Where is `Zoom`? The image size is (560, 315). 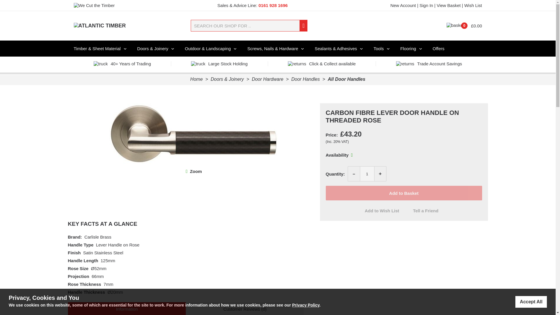 Zoom is located at coordinates (195, 171).